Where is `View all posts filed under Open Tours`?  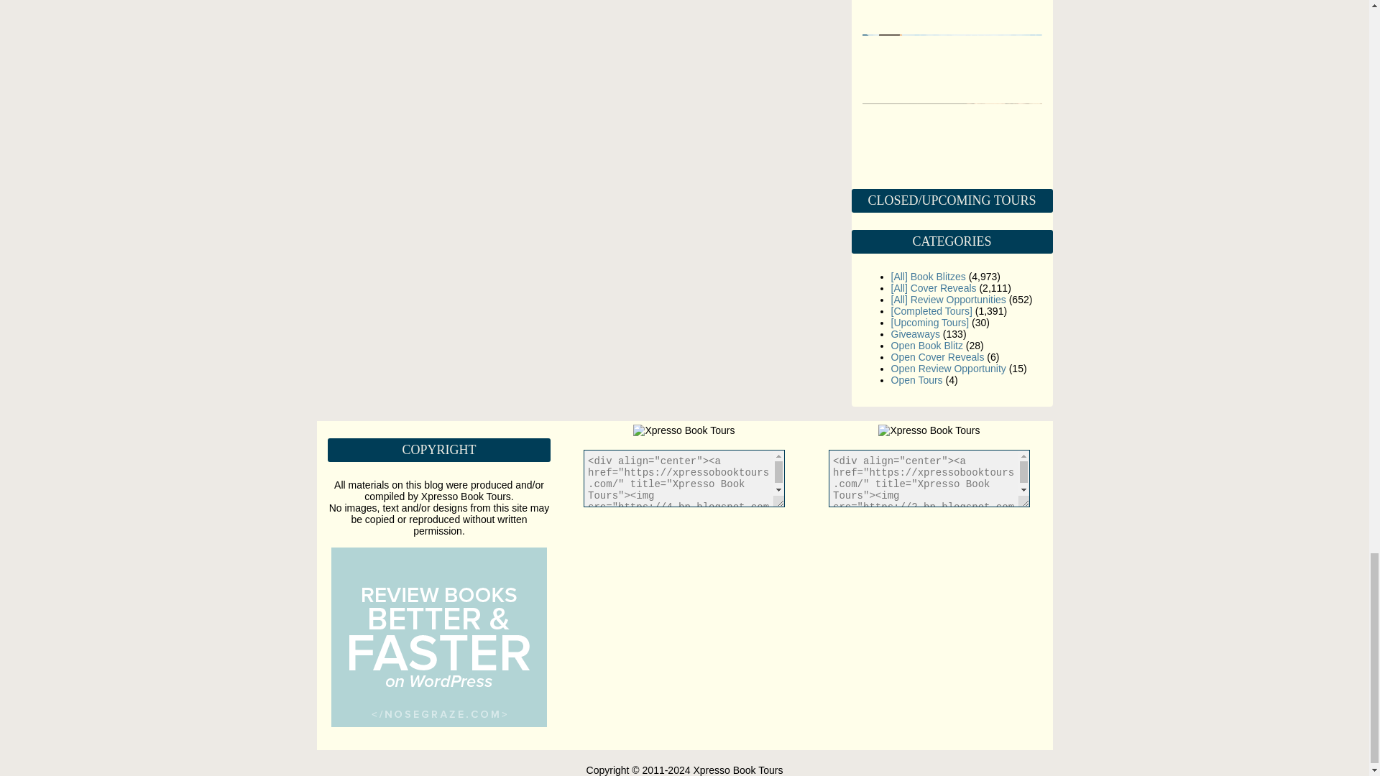
View all posts filed under Open Tours is located at coordinates (917, 379).